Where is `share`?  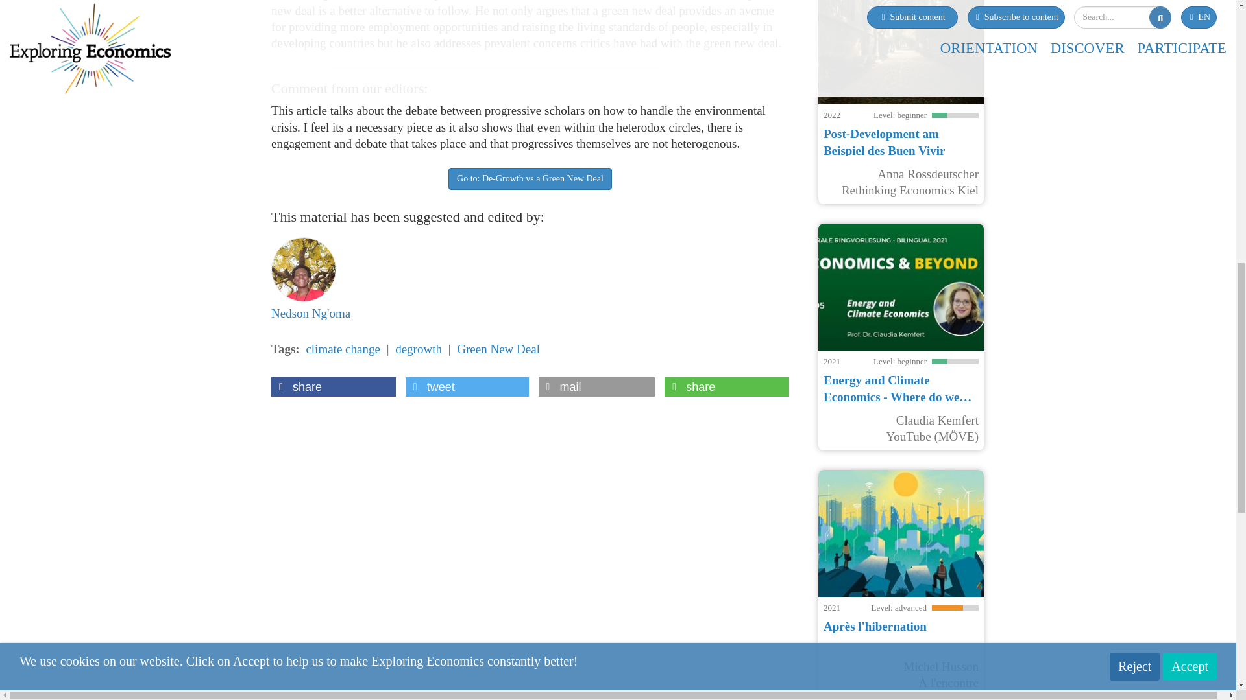
share is located at coordinates (334, 387).